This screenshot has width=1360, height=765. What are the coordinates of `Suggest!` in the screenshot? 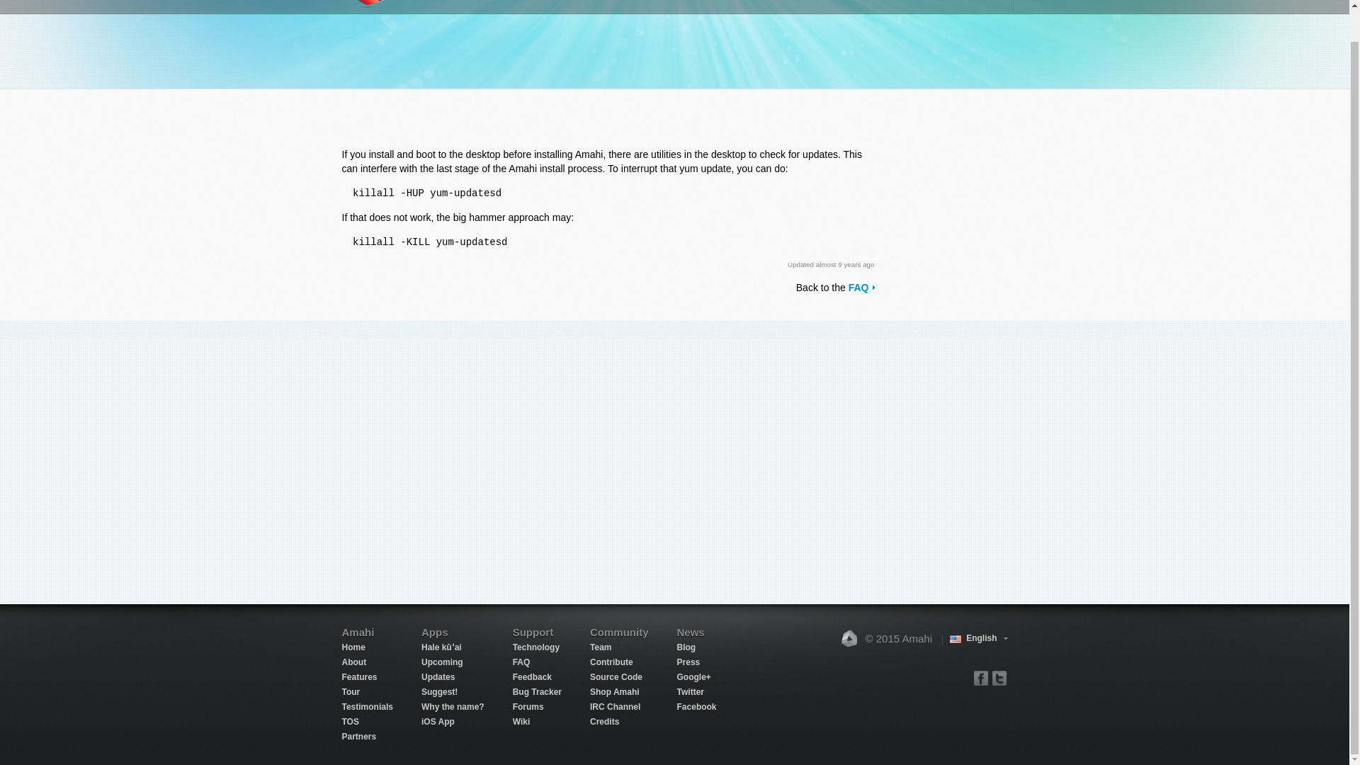 It's located at (439, 691).